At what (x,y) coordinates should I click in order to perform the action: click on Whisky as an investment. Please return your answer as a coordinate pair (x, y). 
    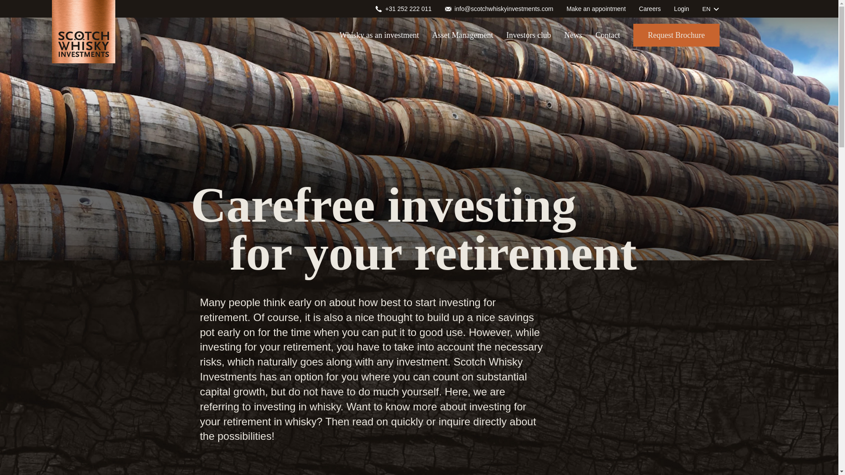
    Looking at the image, I should click on (379, 35).